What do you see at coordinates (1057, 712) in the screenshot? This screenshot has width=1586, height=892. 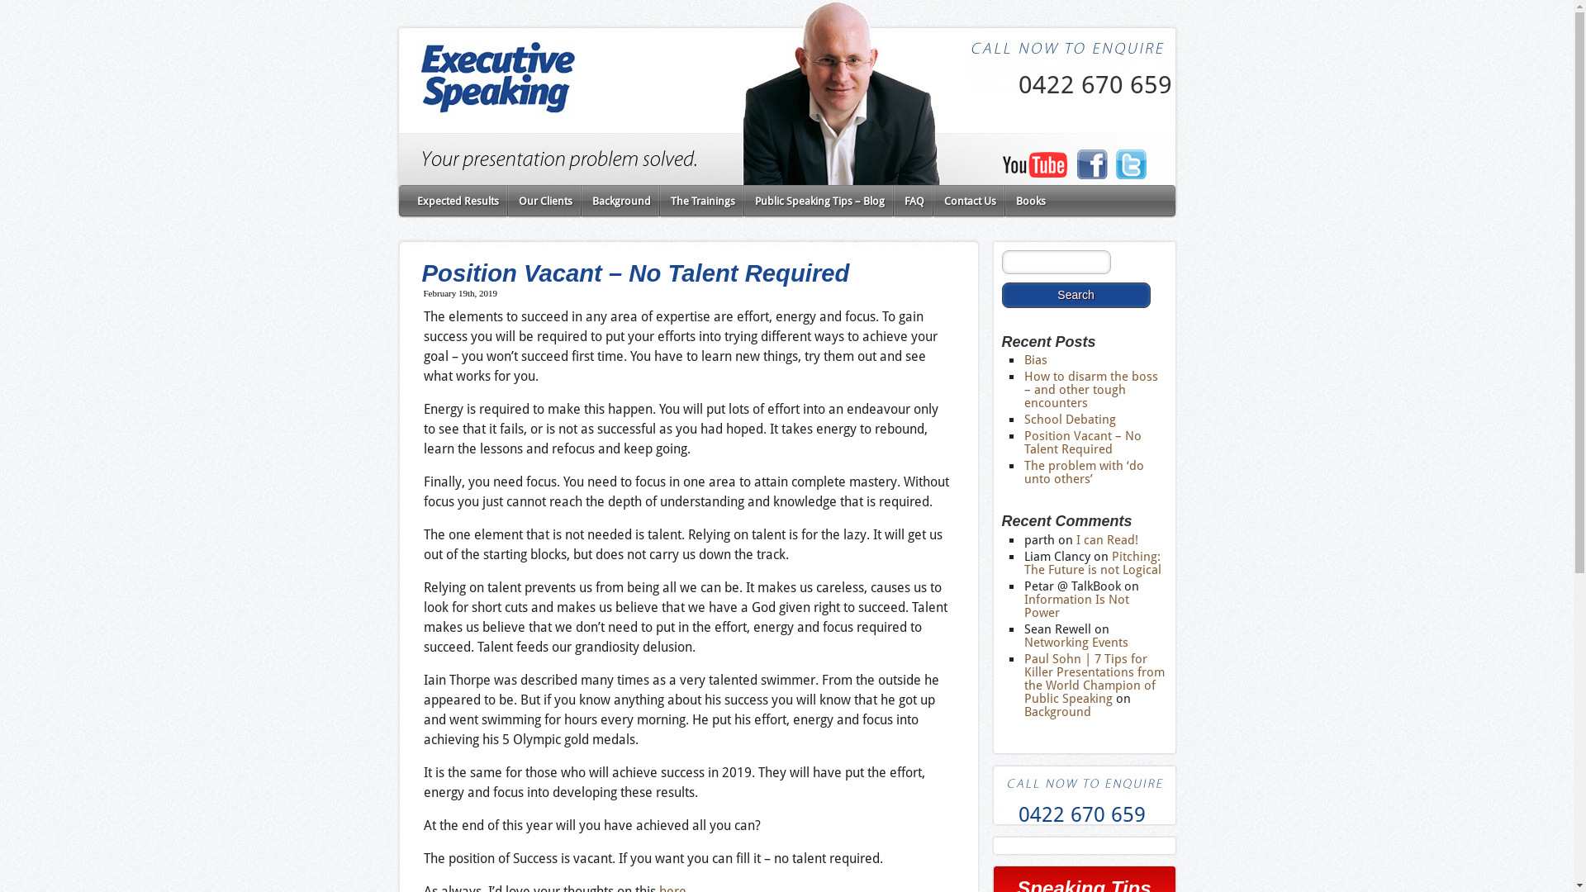 I see `Background` at bounding box center [1057, 712].